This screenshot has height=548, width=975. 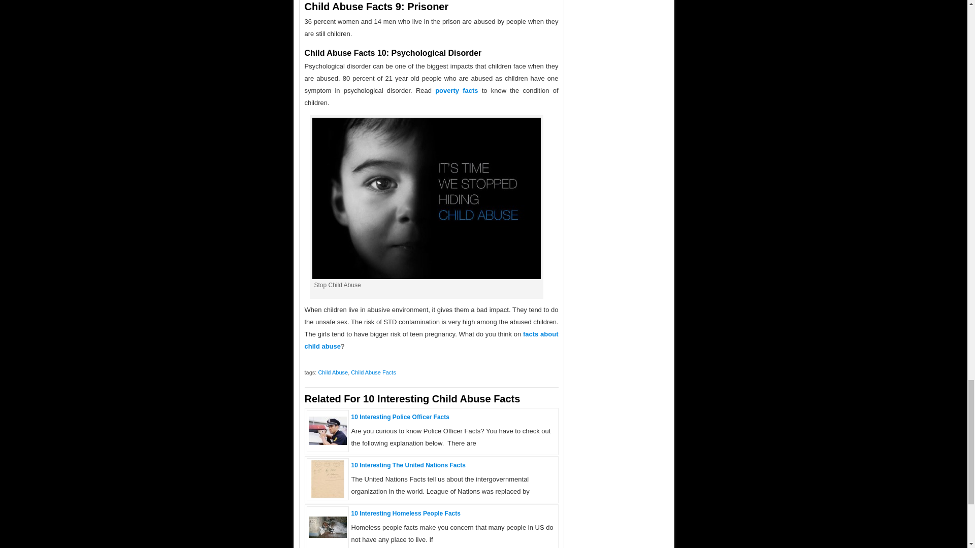 I want to click on 10 Interesting Police Officer Facts, so click(x=400, y=417).